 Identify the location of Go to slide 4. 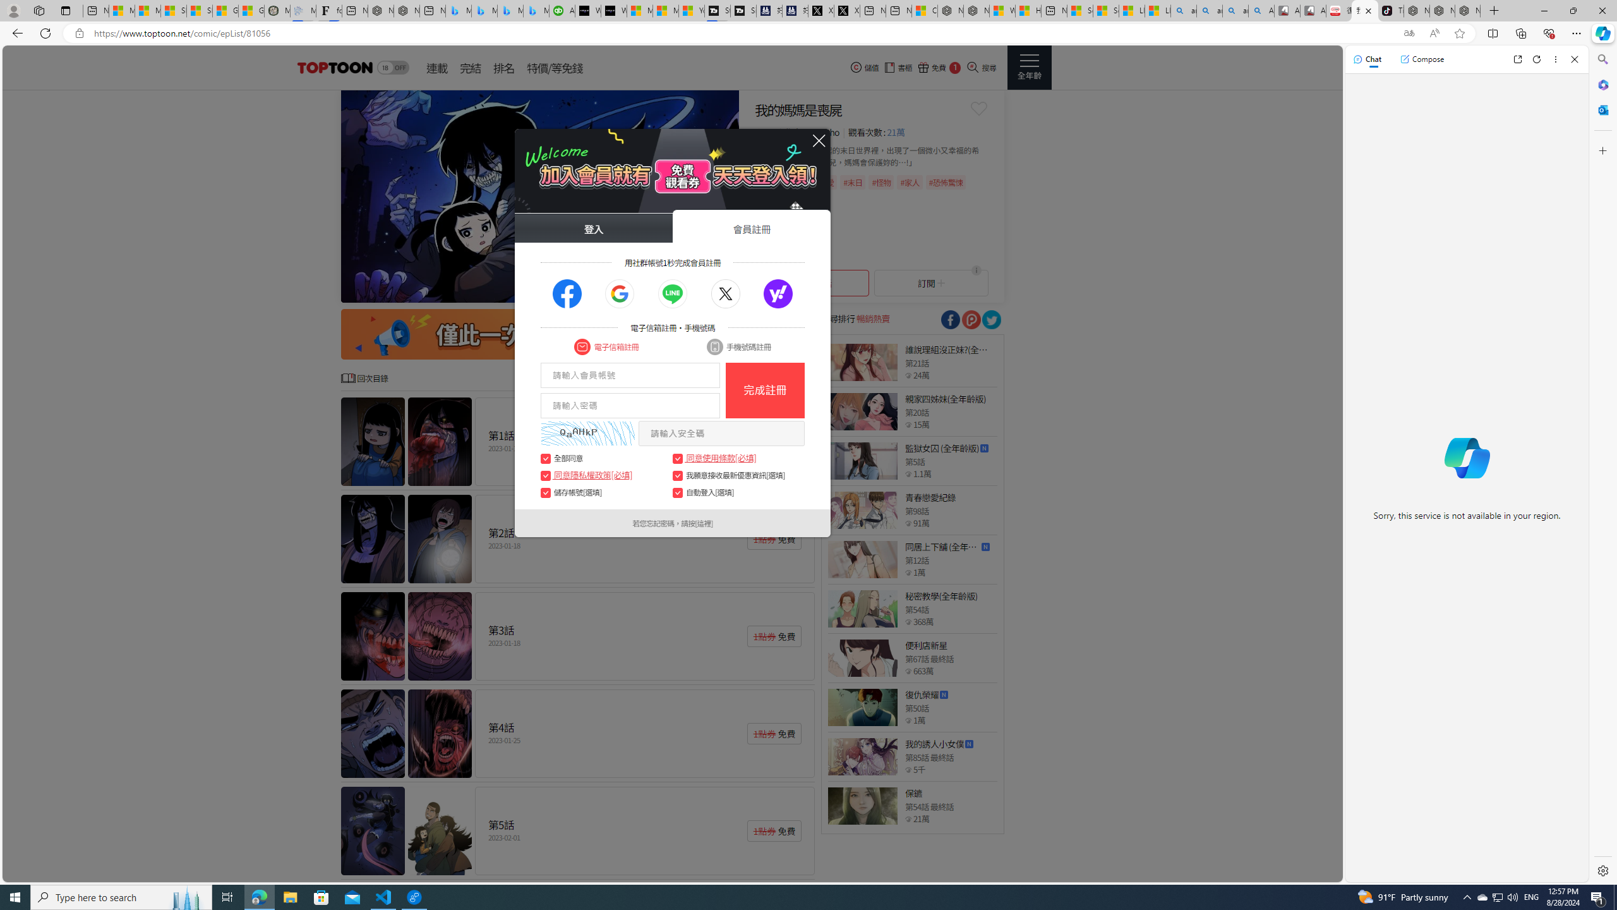
(663, 291).